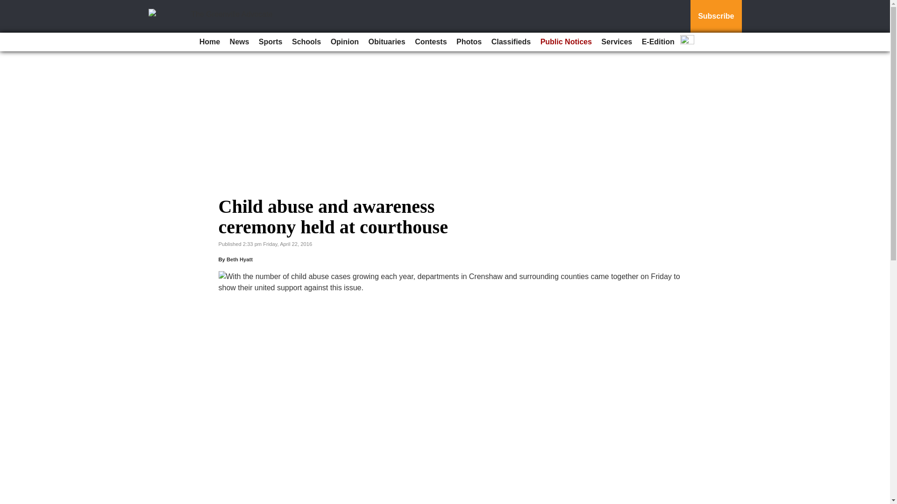 Image resolution: width=897 pixels, height=504 pixels. Describe the element at coordinates (430, 42) in the screenshot. I see `Contests` at that location.